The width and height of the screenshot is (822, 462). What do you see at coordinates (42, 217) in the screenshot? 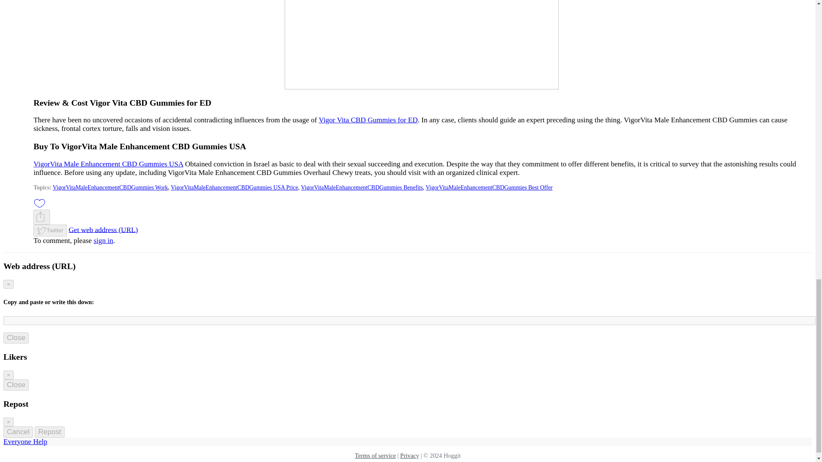
I see `Share` at bounding box center [42, 217].